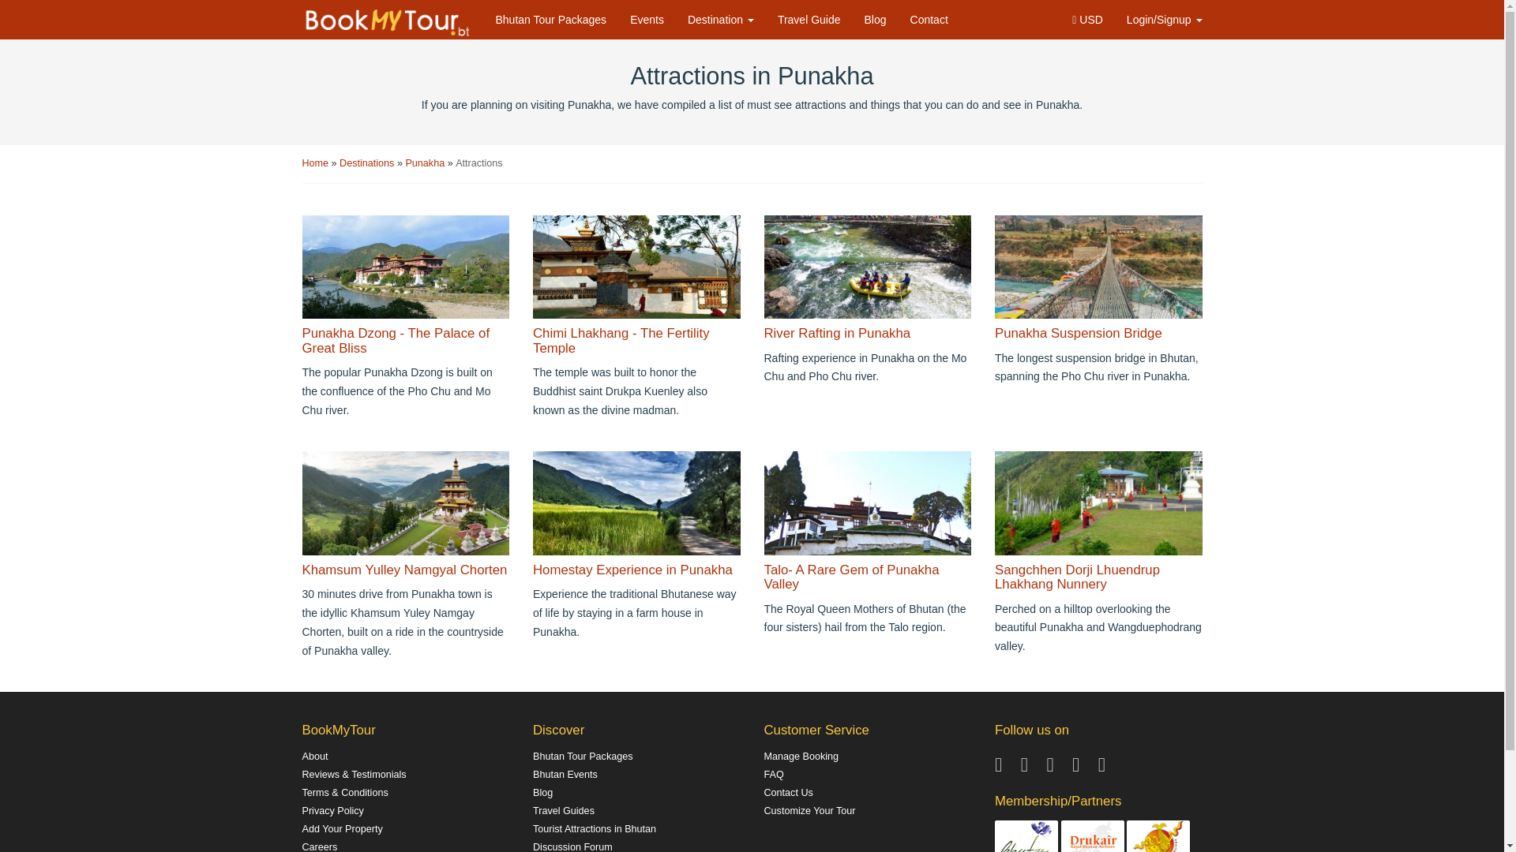 Image resolution: width=1516 pixels, height=852 pixels. I want to click on Destination, so click(720, 19).